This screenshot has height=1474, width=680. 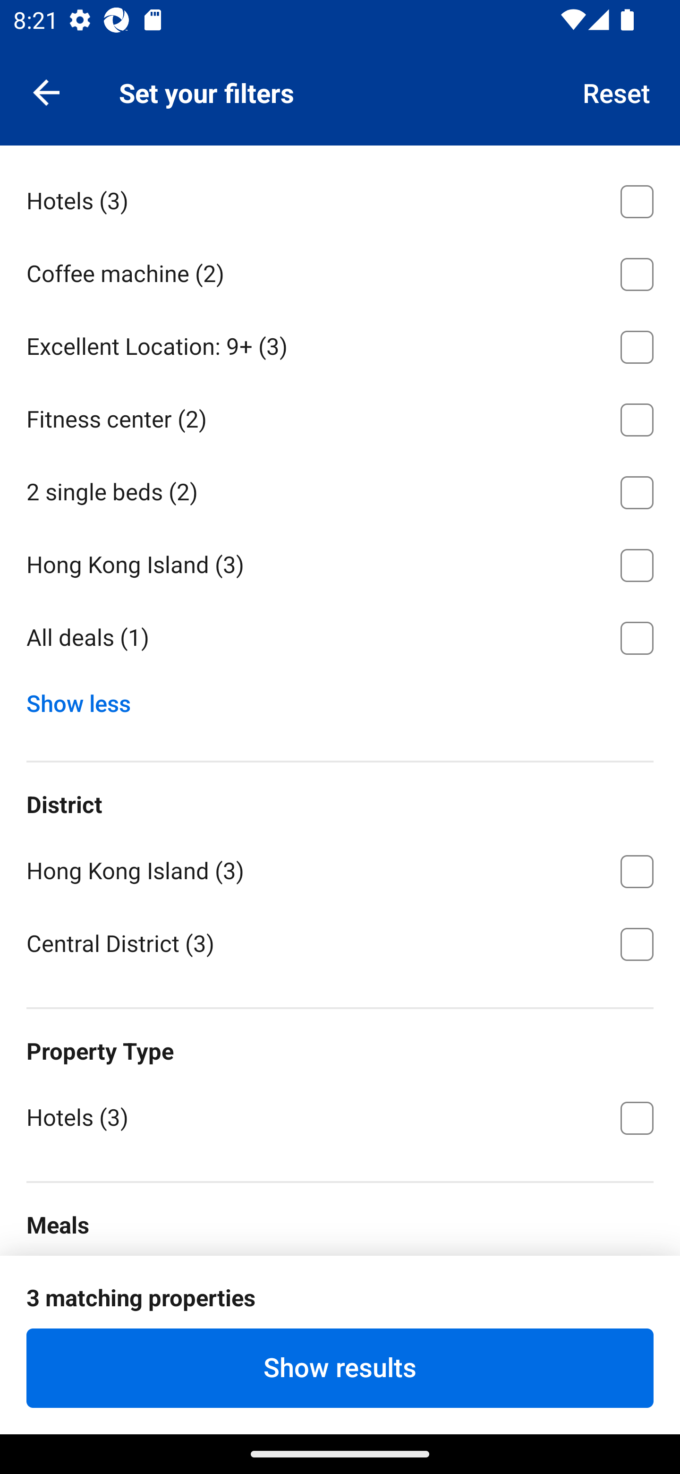 I want to click on Coffee machine ⁦(2), so click(x=340, y=271).